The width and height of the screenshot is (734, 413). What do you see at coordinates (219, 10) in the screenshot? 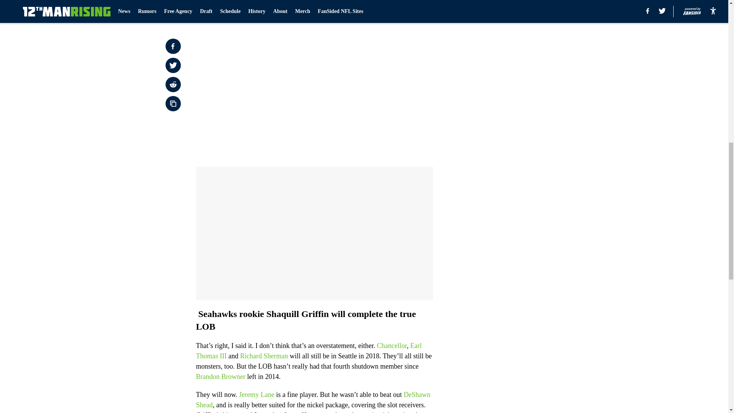
I see `Prev` at bounding box center [219, 10].